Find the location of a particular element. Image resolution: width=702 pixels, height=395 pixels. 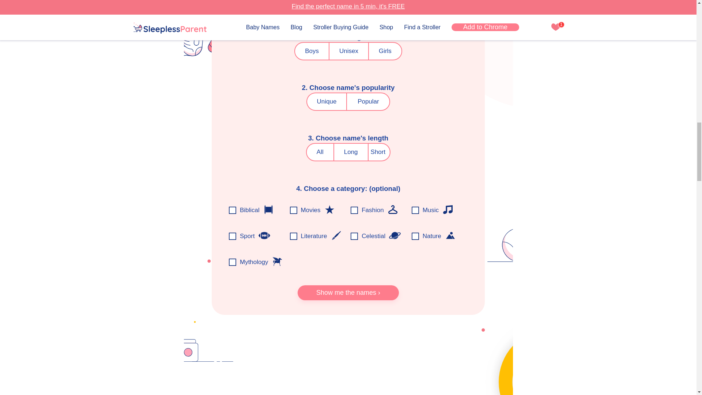

Celestial is located at coordinates (395, 235).